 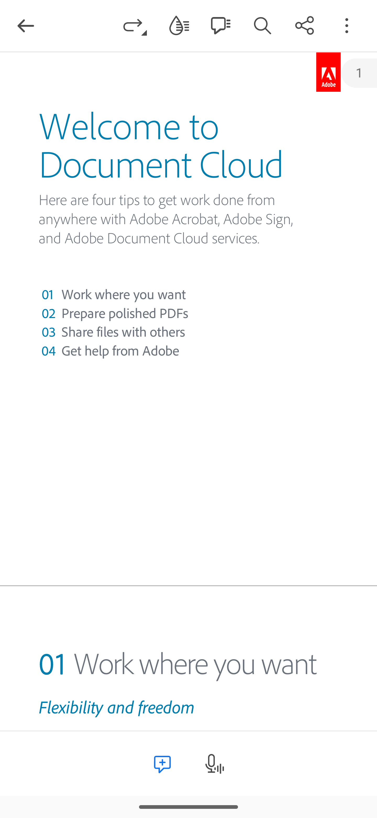 What do you see at coordinates (179, 25) in the screenshot?
I see `Turn on Liquid Mode` at bounding box center [179, 25].